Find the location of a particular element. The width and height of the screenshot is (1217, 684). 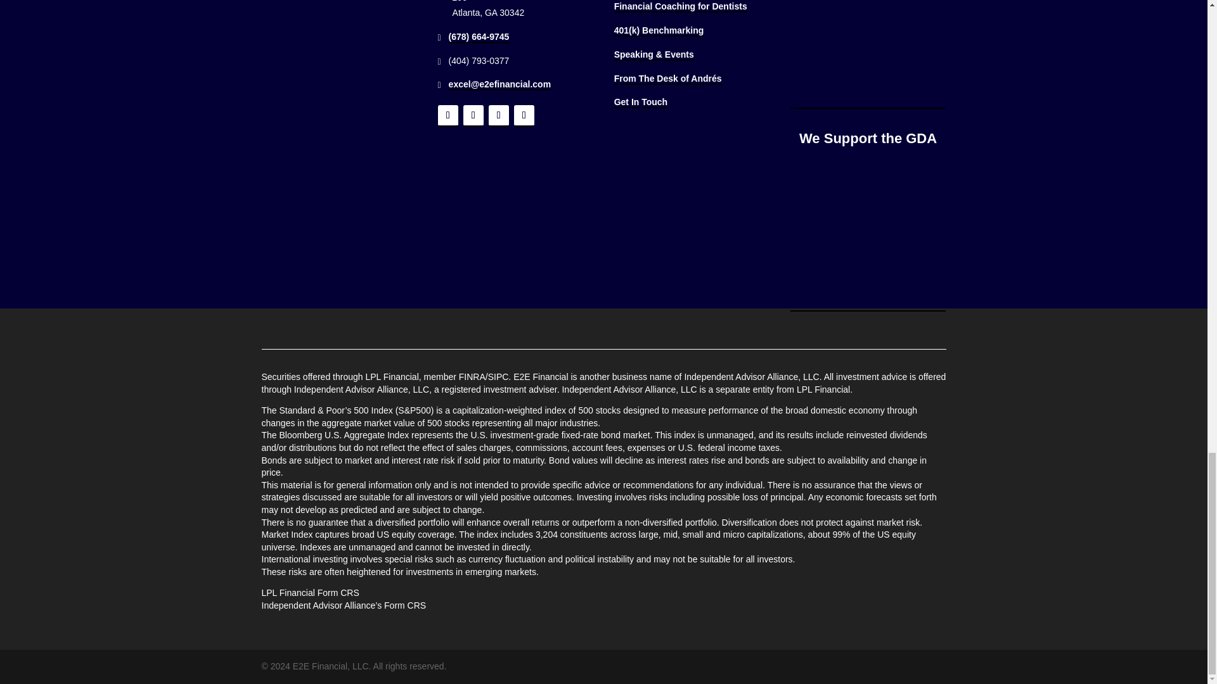

Follow on LinkedIn is located at coordinates (498, 115).